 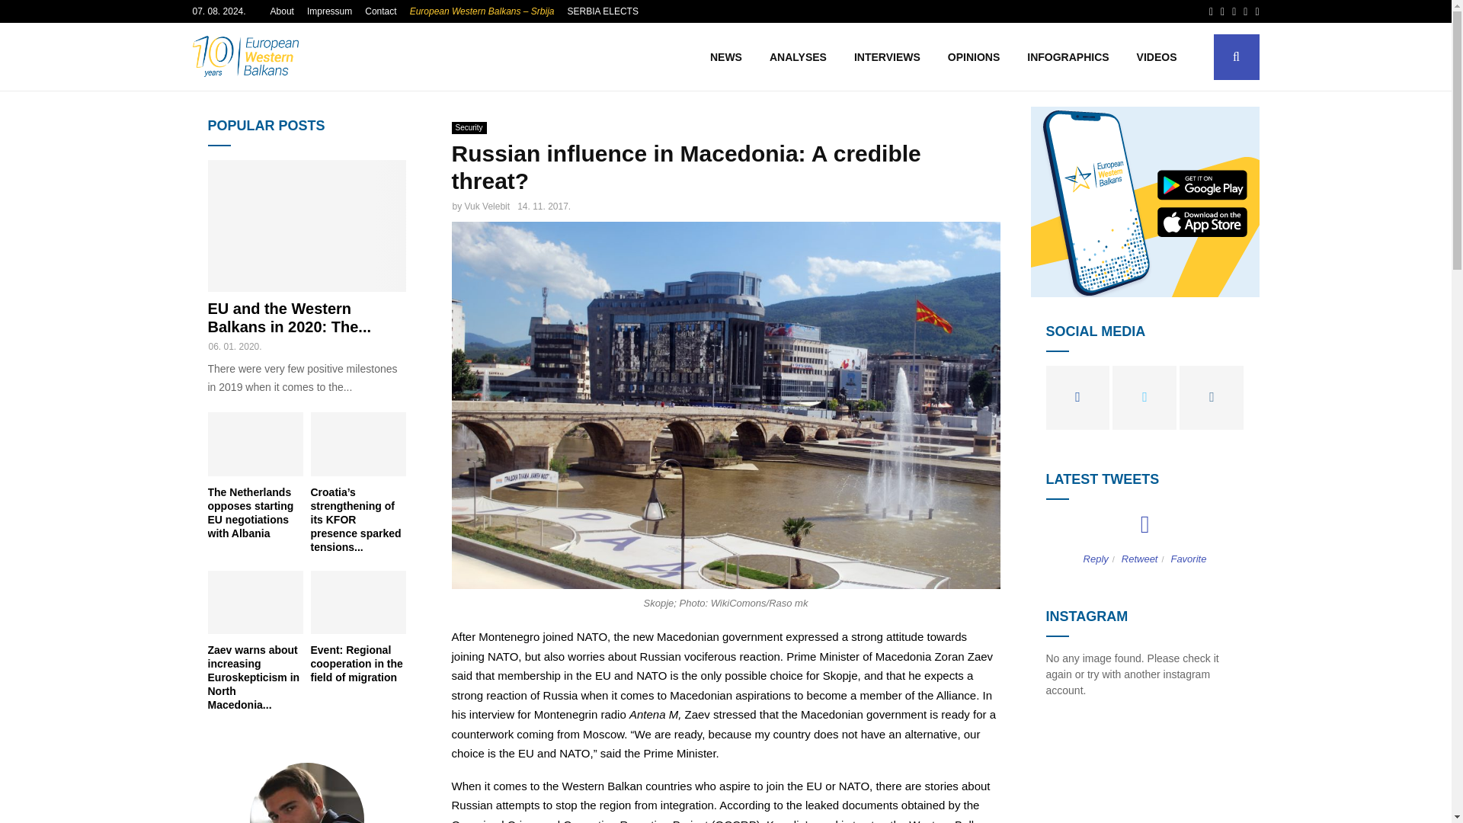 I want to click on INTERVIEWS, so click(x=887, y=56).